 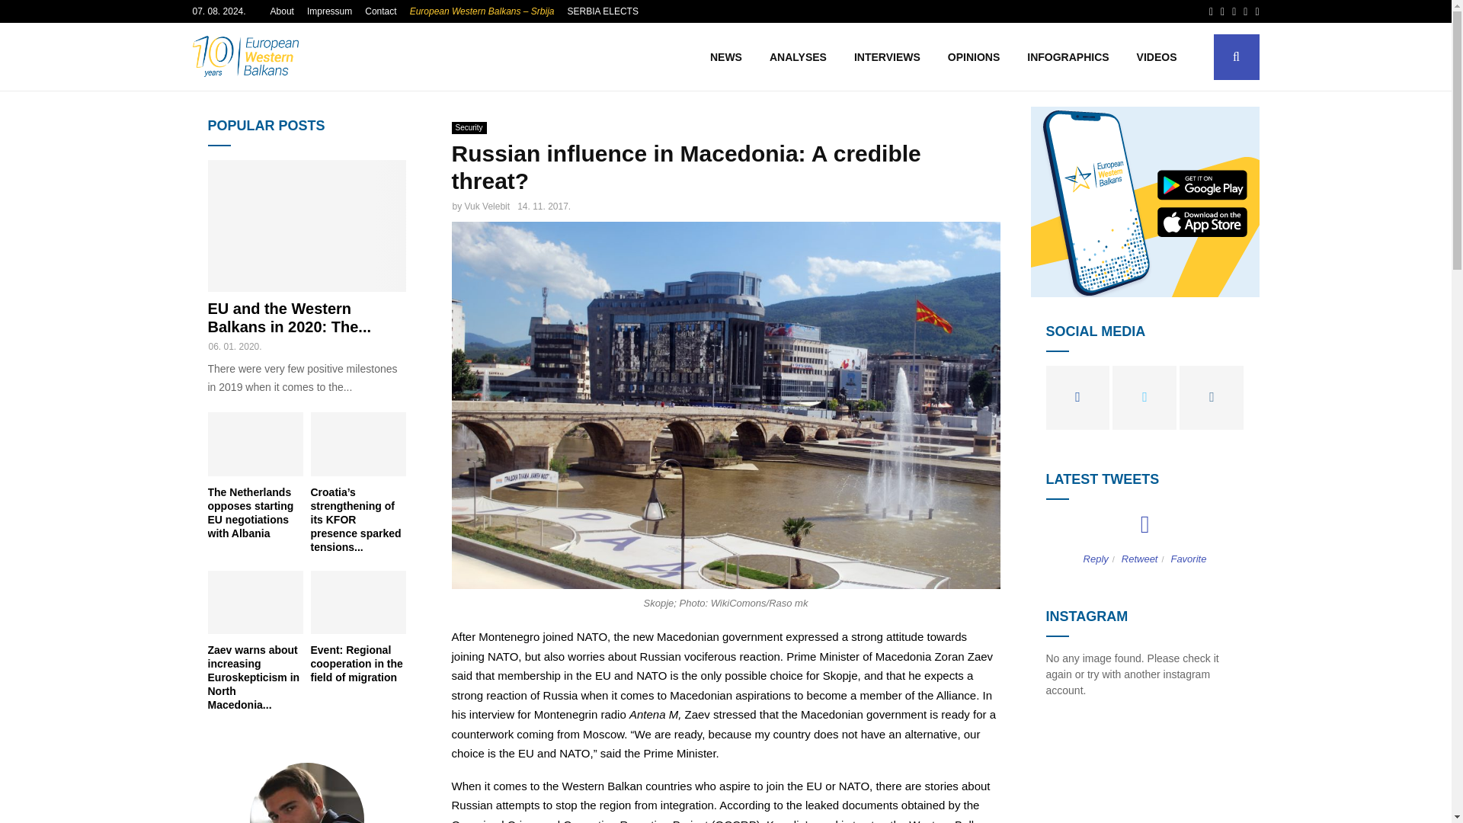 I want to click on INTERVIEWS, so click(x=887, y=56).